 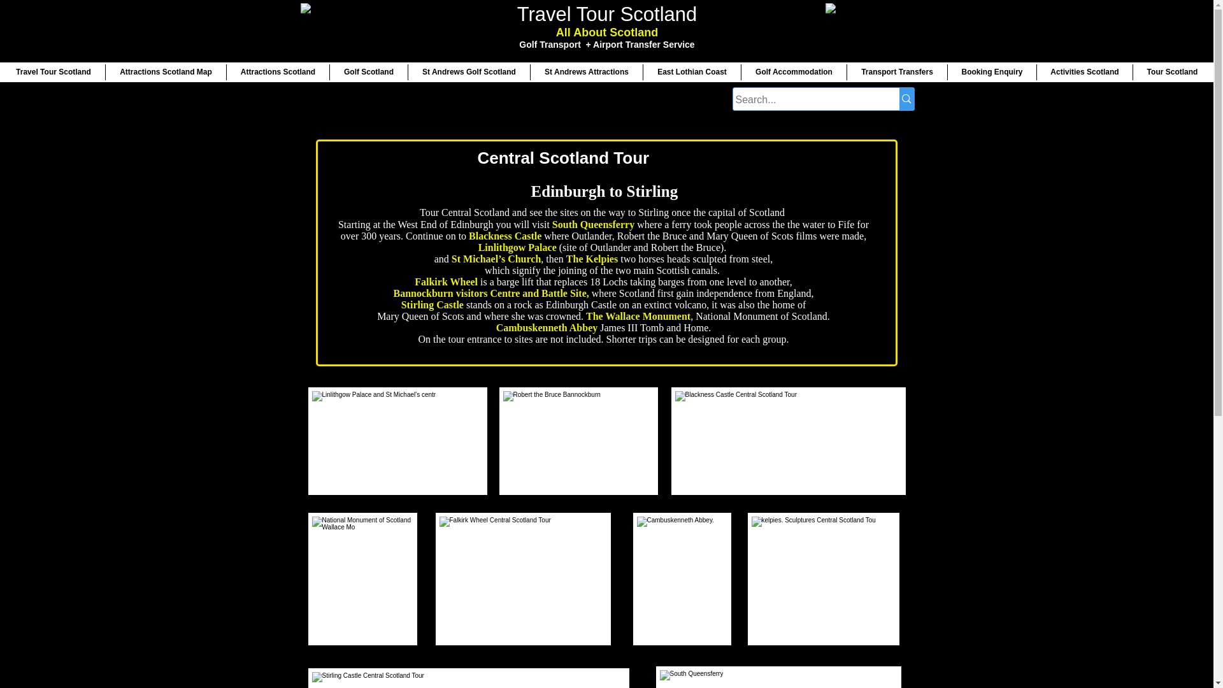 I want to click on Stirling Castle Central Scotland Tour, so click(x=468, y=677).